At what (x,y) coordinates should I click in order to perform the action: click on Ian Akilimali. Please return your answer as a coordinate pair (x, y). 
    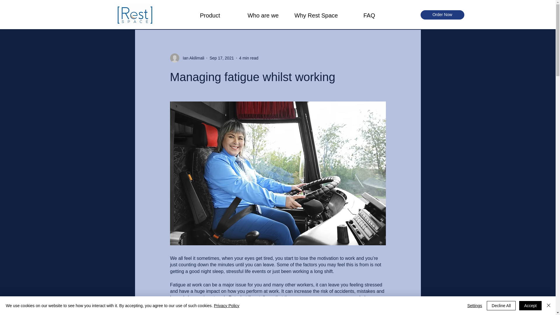
    Looking at the image, I should click on (192, 58).